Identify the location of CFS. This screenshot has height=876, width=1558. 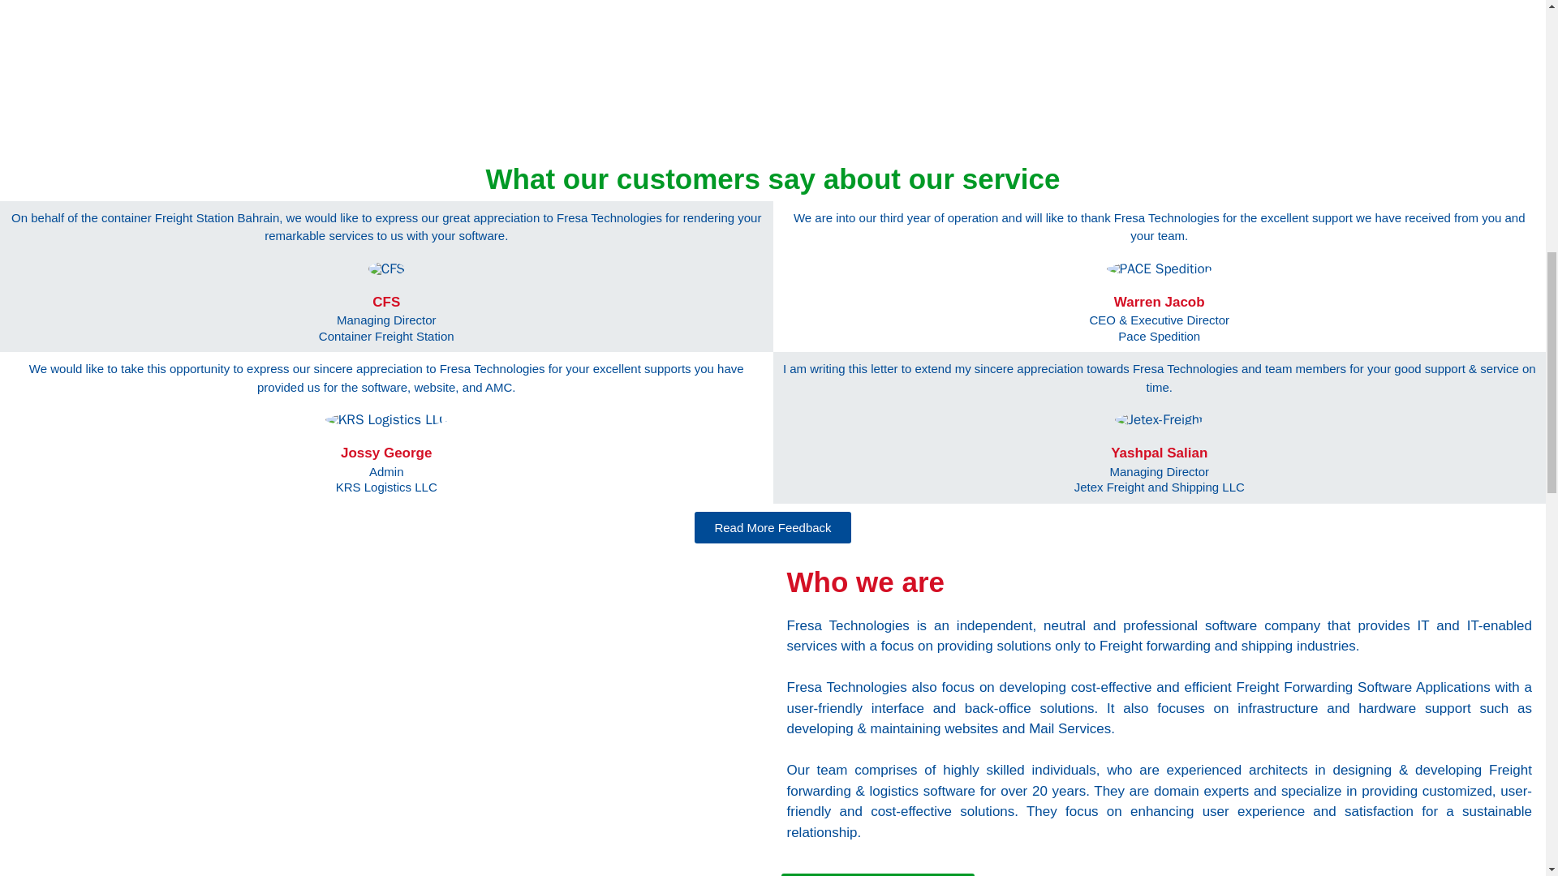
(386, 302).